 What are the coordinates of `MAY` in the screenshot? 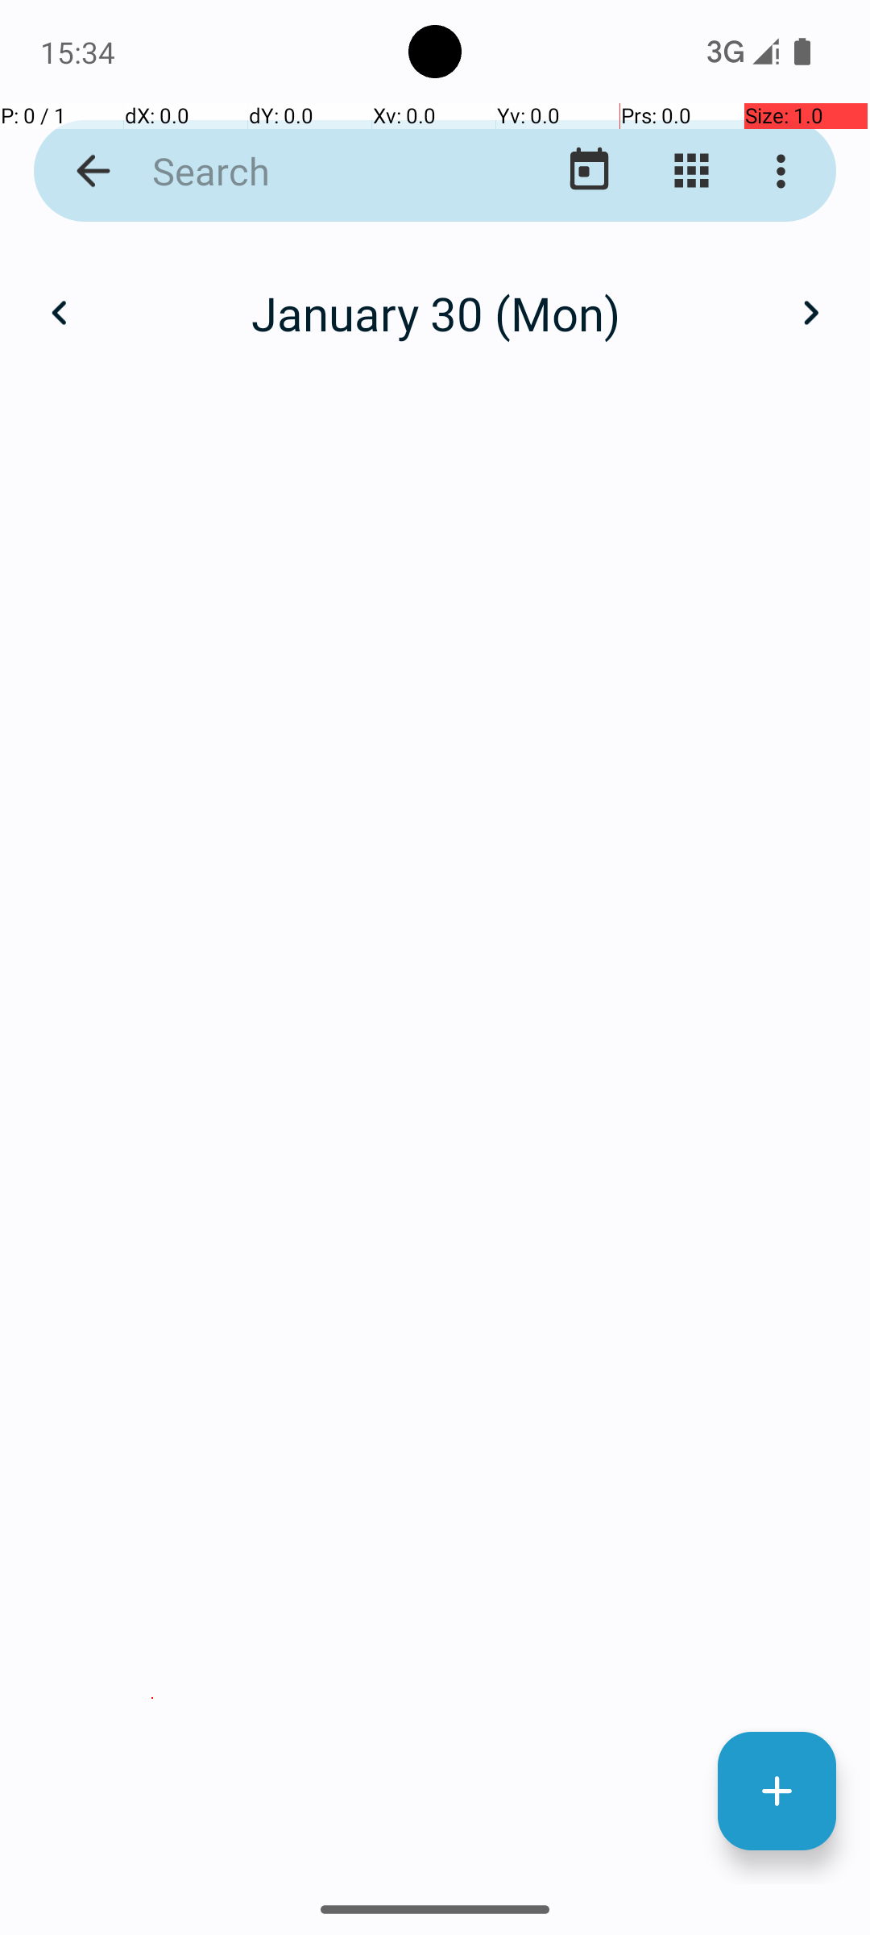 It's located at (435, 767).